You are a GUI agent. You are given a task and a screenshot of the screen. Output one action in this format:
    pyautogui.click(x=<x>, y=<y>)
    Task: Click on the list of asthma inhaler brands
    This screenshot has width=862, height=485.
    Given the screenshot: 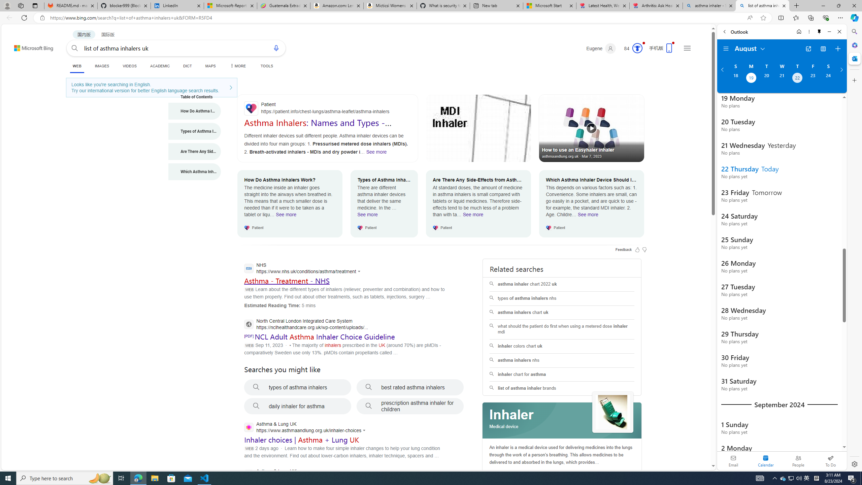 What is the action you would take?
    pyautogui.click(x=562, y=389)
    